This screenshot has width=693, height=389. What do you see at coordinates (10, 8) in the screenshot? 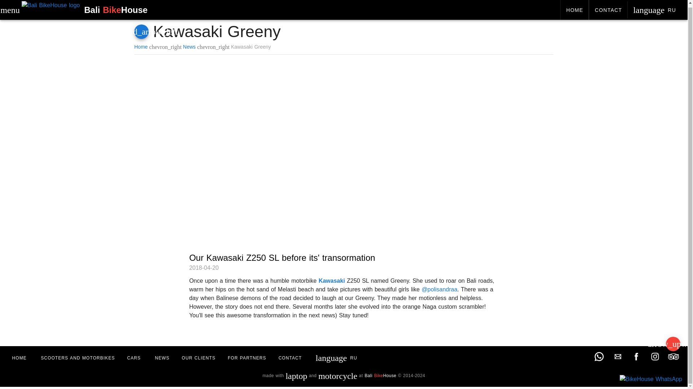
I see `menu` at bounding box center [10, 8].